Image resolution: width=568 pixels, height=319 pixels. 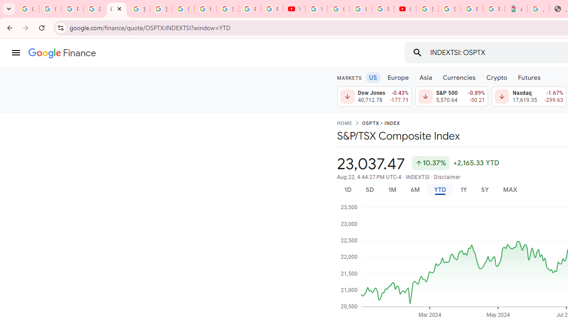 I want to click on Sign in - Google Accounts, so click(x=450, y=9).